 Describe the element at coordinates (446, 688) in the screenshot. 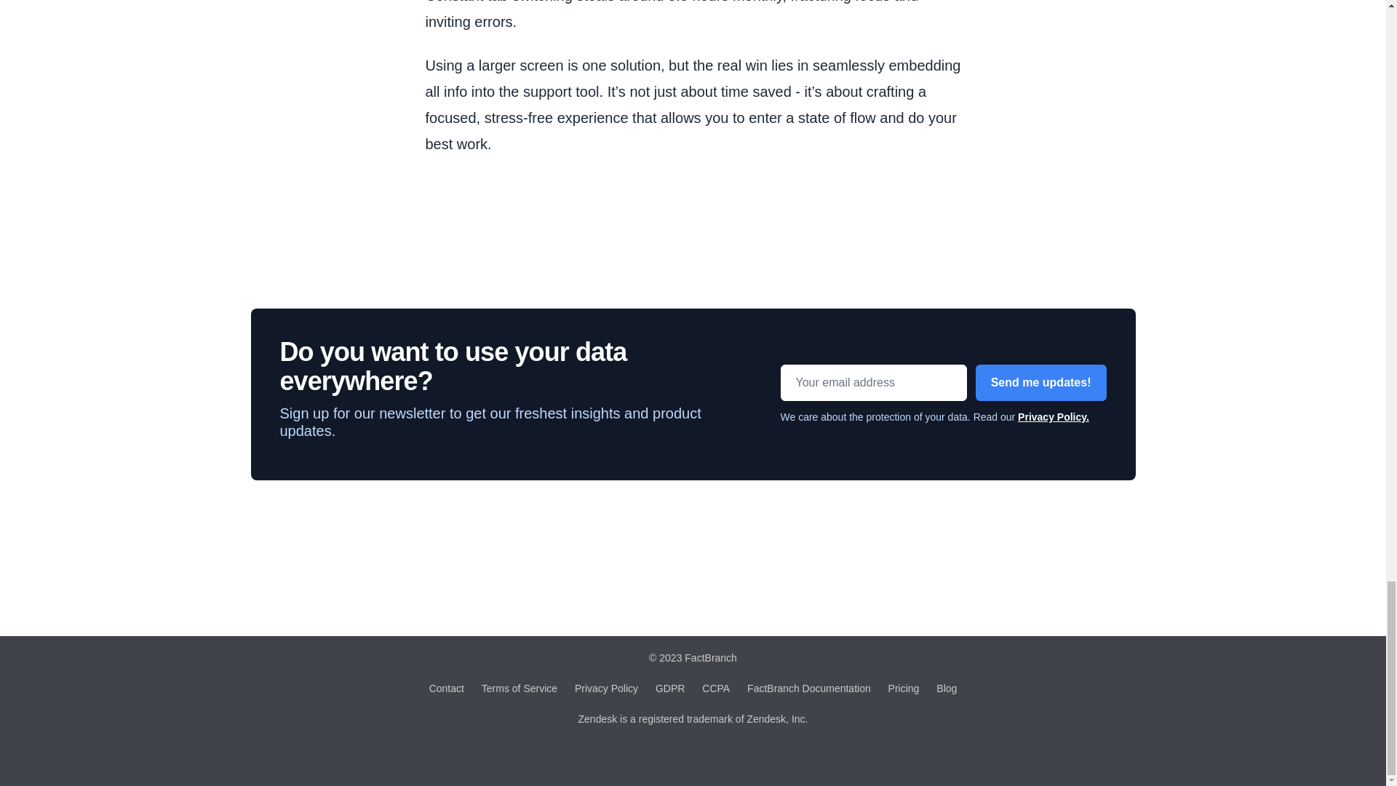

I see `Contact` at that location.